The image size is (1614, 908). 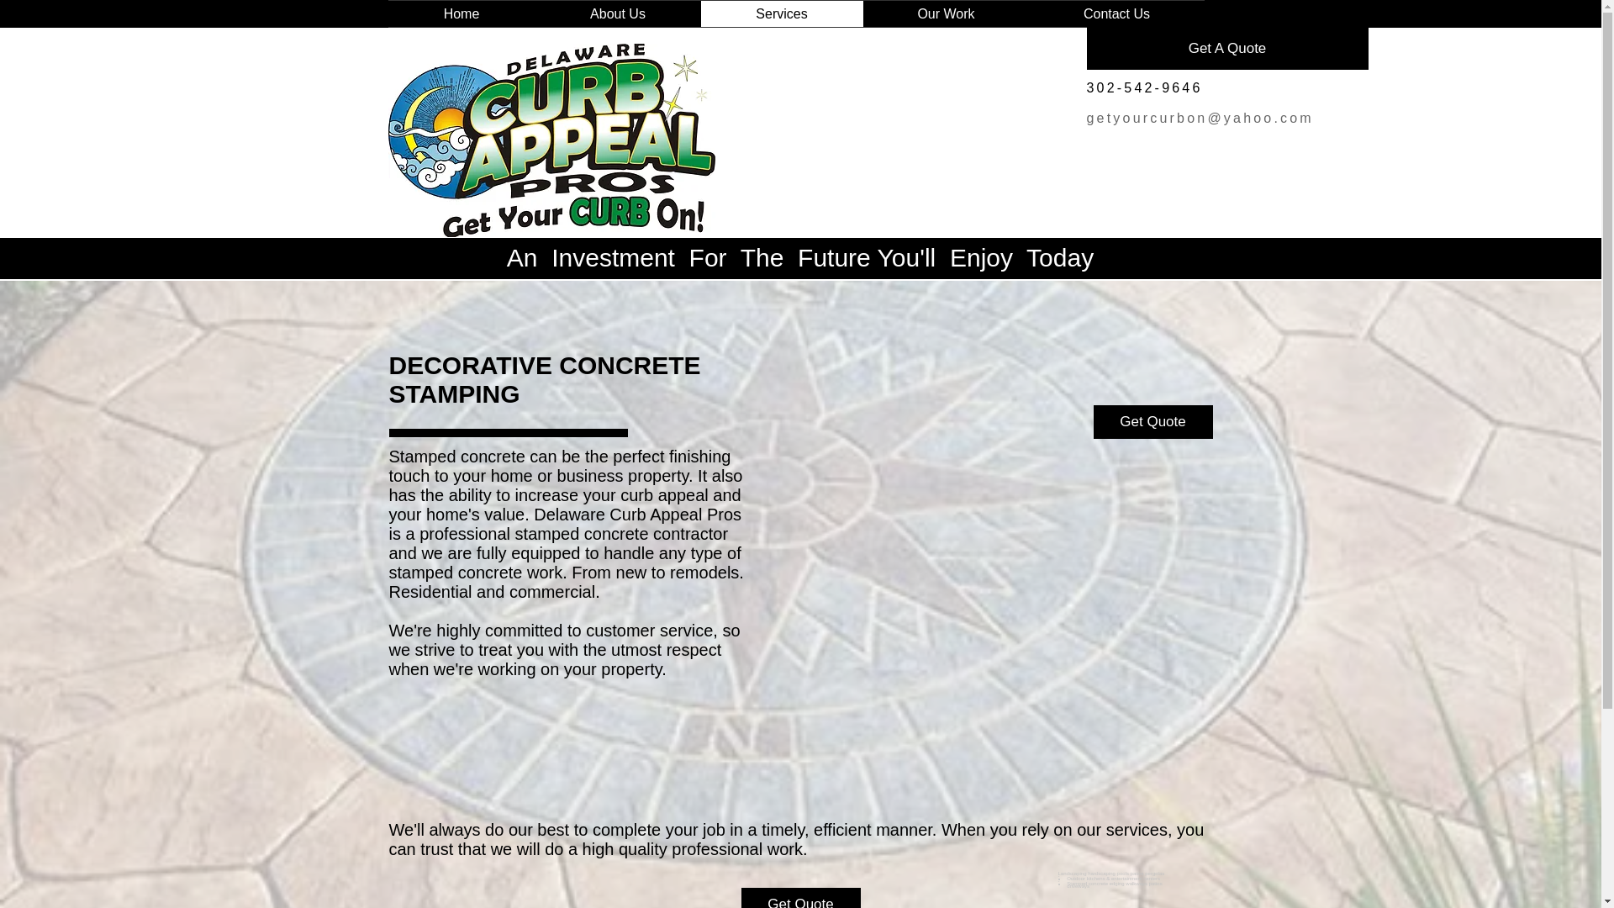 What do you see at coordinates (1116, 13) in the screenshot?
I see `Contact Us` at bounding box center [1116, 13].